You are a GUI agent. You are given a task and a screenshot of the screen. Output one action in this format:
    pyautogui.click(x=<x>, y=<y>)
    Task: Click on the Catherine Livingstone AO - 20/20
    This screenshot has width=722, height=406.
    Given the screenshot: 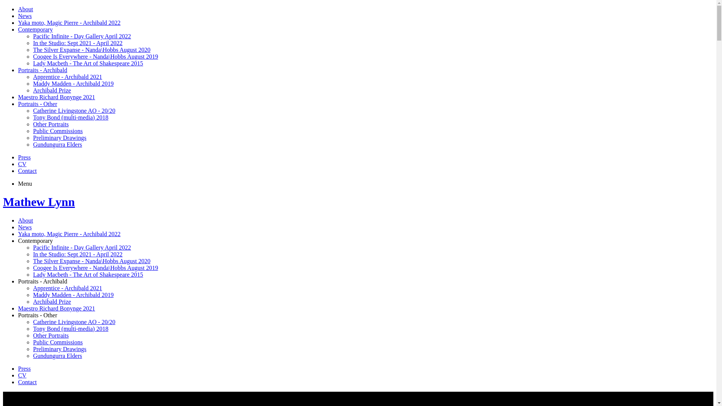 What is the action you would take?
    pyautogui.click(x=74, y=322)
    